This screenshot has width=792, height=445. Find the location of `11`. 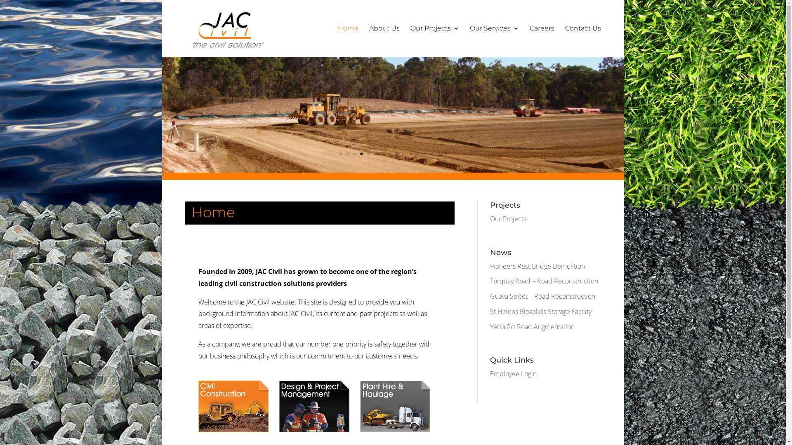

11 is located at coordinates (410, 154).